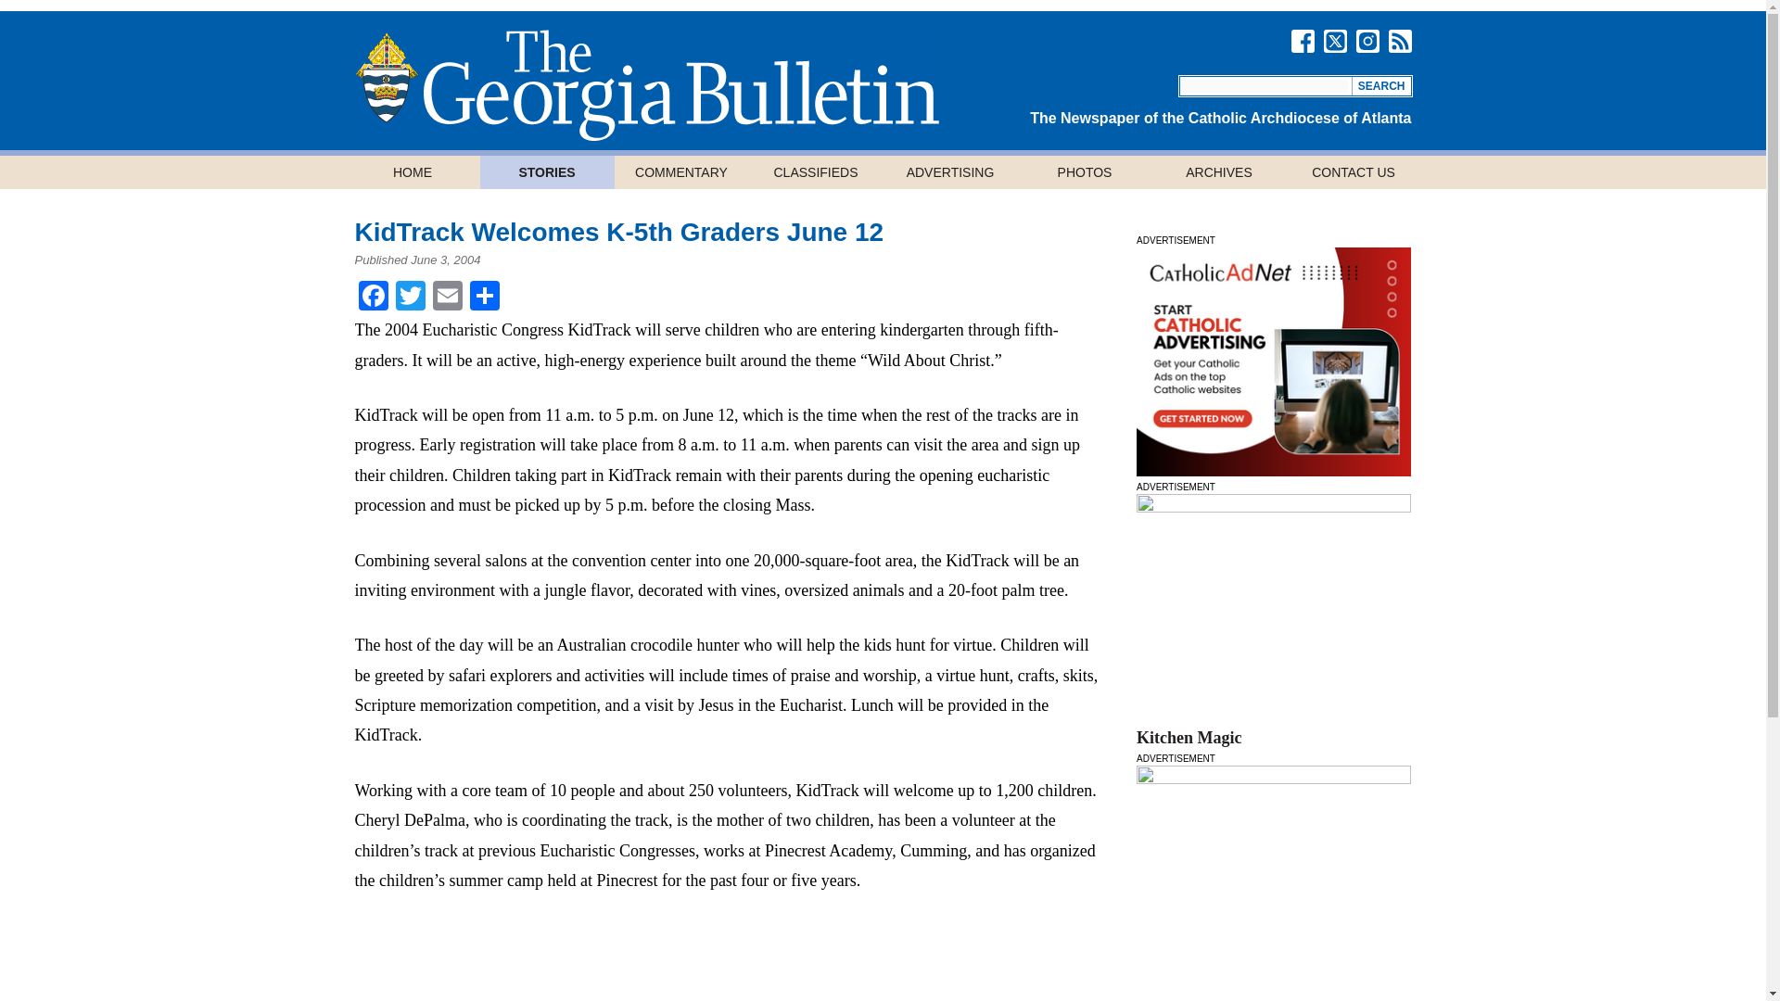  What do you see at coordinates (816, 172) in the screenshot?
I see `CLASSIFIEDS` at bounding box center [816, 172].